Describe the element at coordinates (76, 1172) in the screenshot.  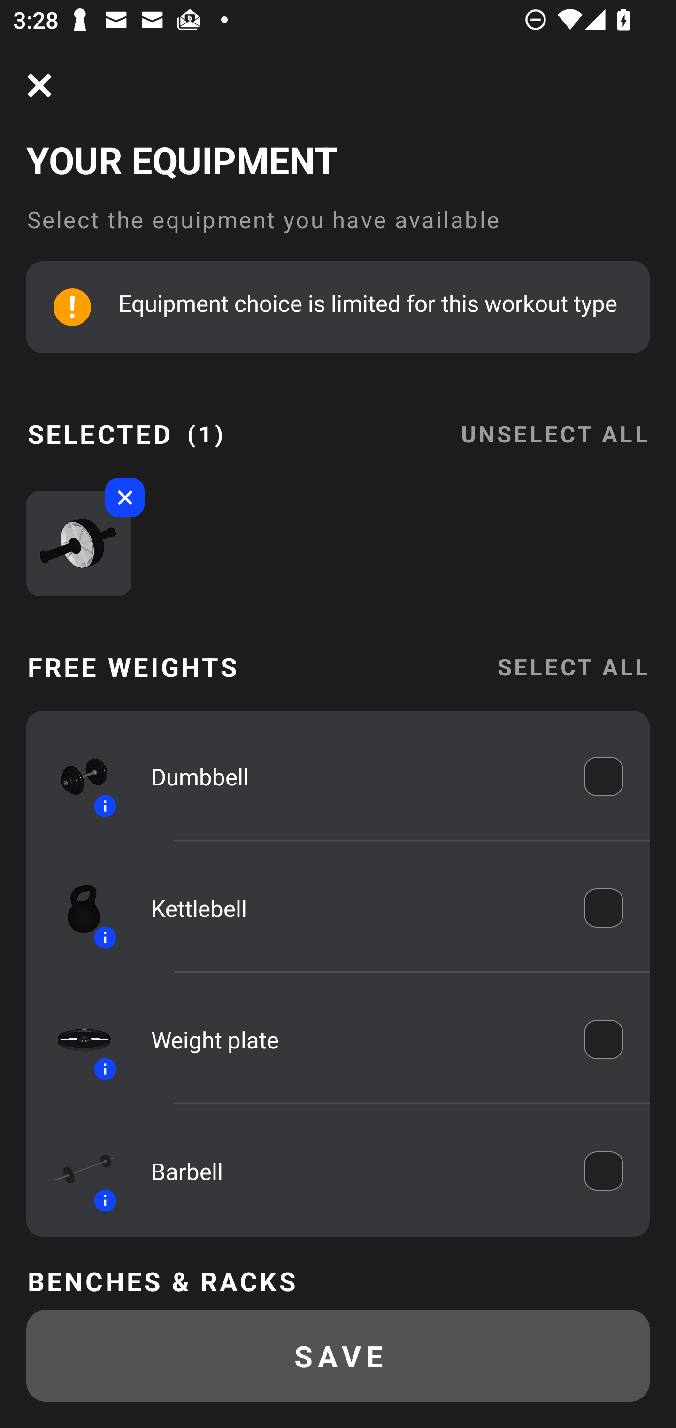
I see `Equipment icon Information icon` at that location.